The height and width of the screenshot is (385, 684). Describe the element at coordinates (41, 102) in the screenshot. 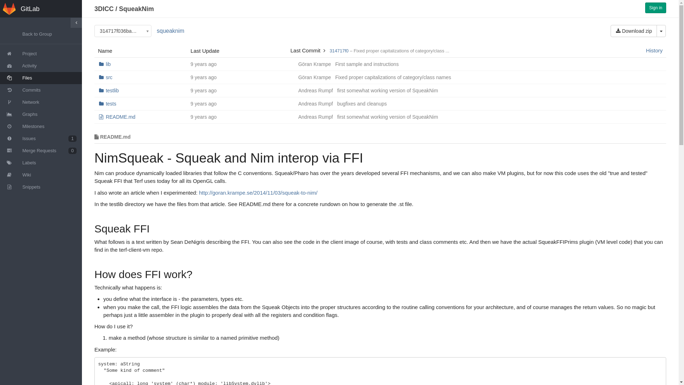

I see `Network` at that location.